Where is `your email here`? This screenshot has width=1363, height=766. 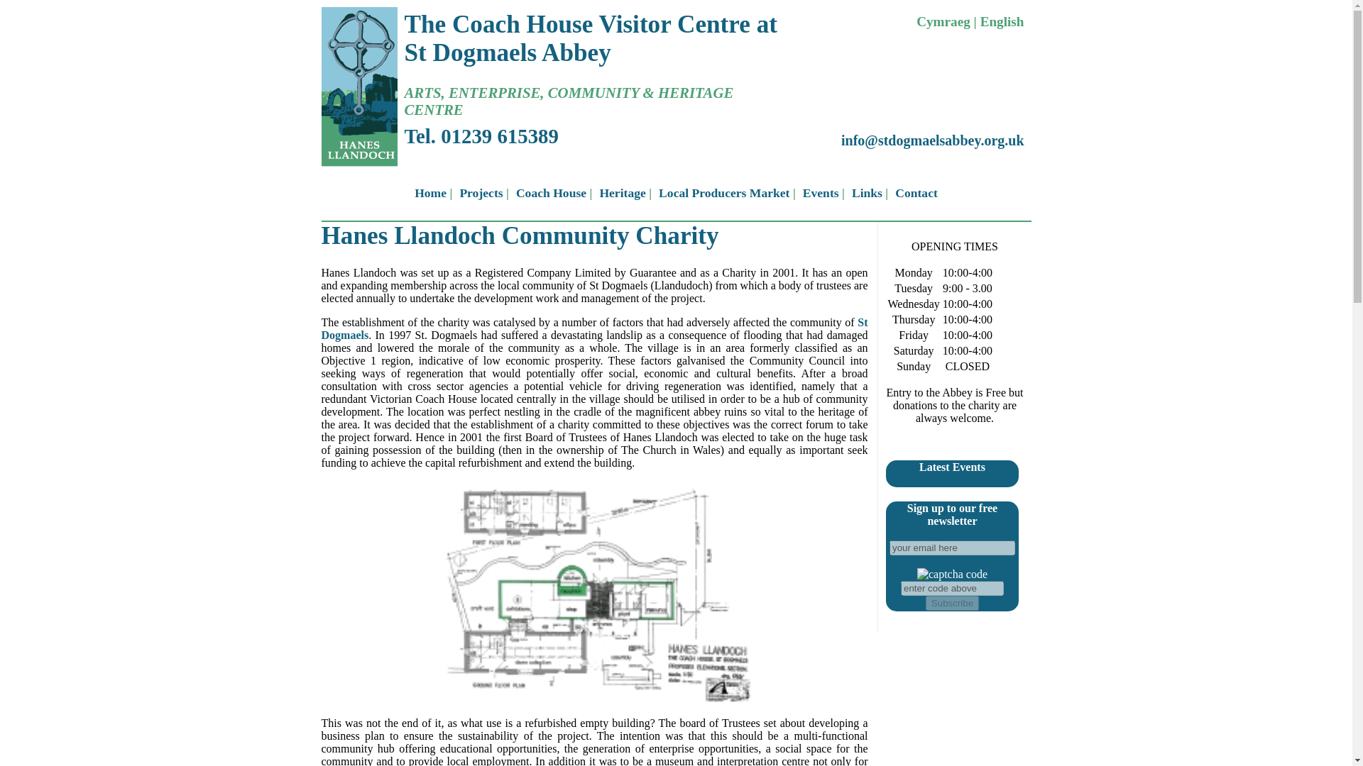 your email here is located at coordinates (953, 548).